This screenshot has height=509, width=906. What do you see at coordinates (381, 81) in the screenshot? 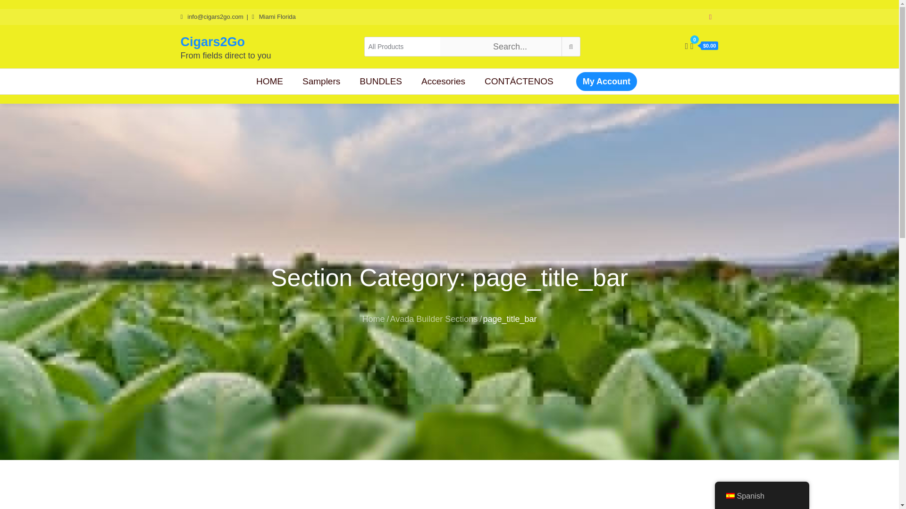
I see `BUNDLES` at bounding box center [381, 81].